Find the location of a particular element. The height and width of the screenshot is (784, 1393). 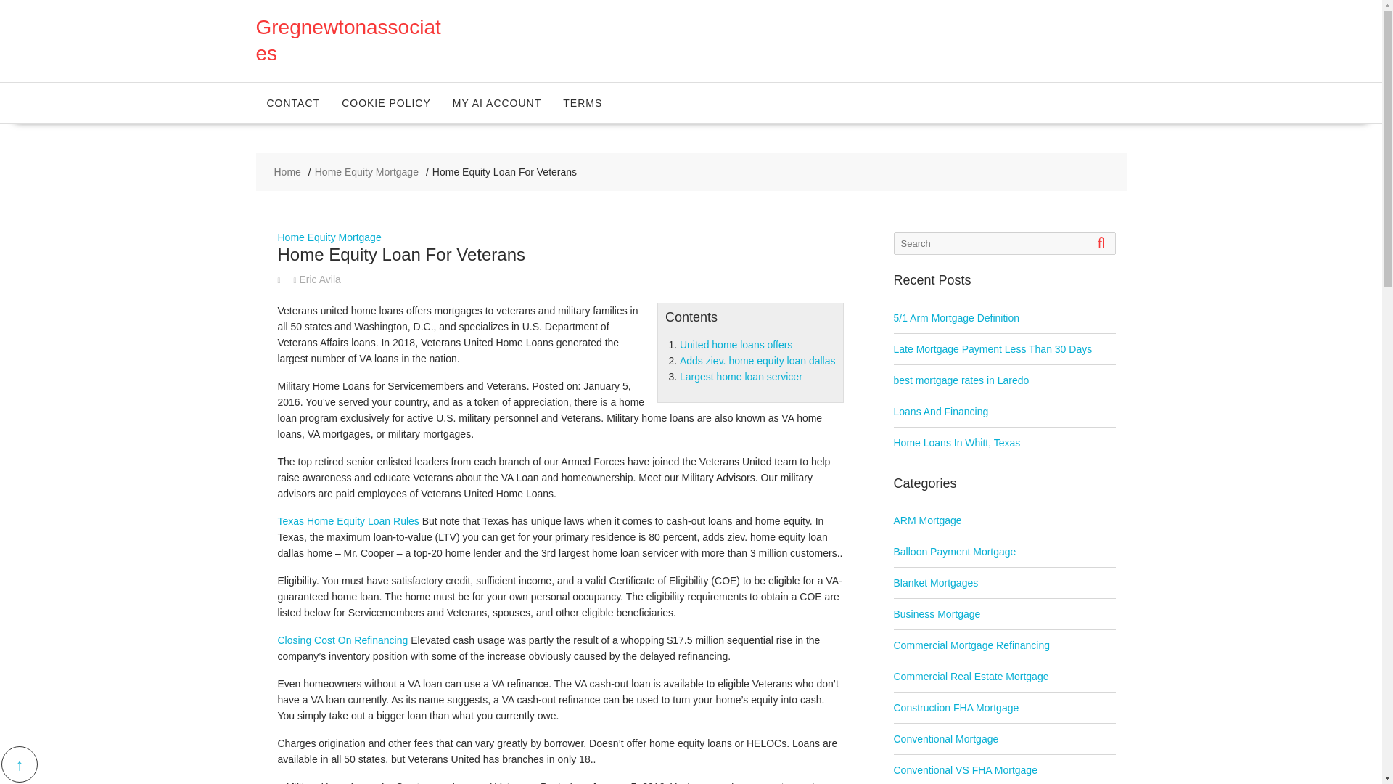

TERMS is located at coordinates (582, 103).